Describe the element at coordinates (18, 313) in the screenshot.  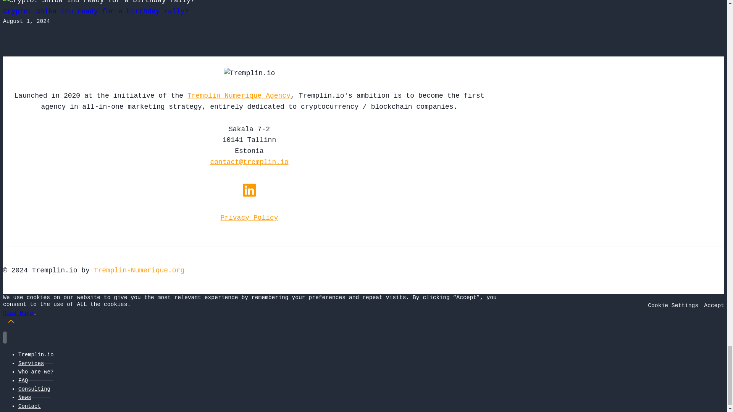
I see `Read More` at that location.